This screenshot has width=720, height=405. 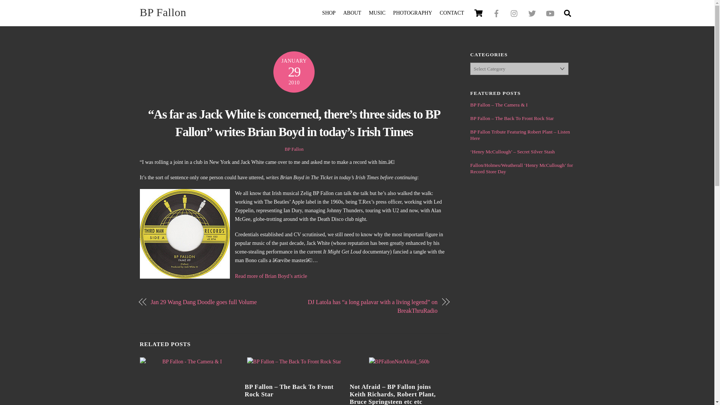 I want to click on SHOP, so click(x=329, y=13).